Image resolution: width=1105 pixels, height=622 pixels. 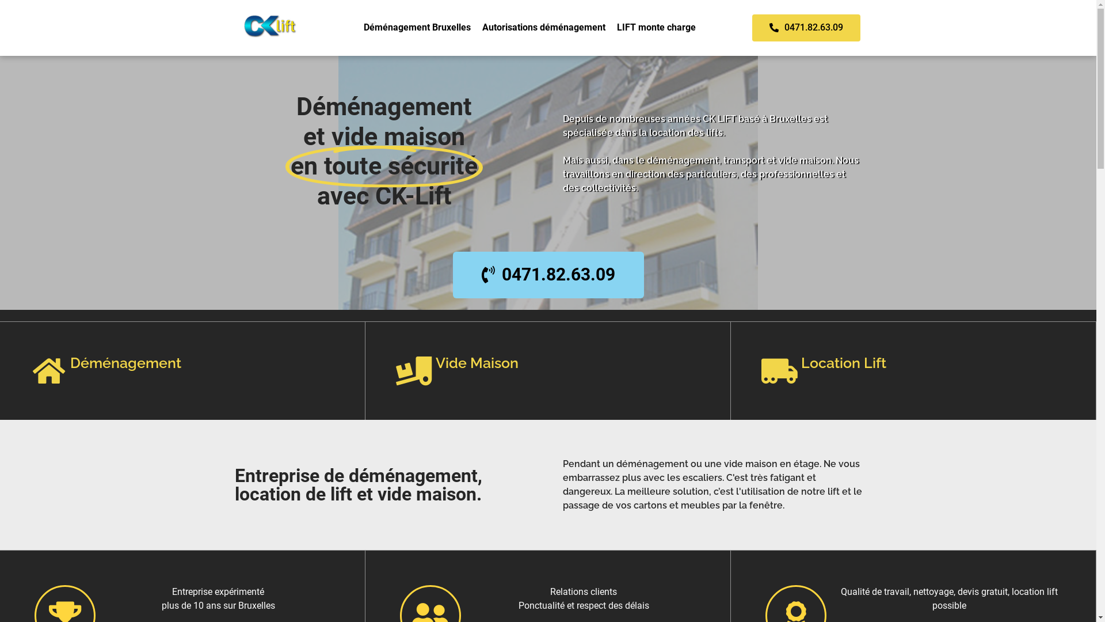 I want to click on 0471.82.63.09, so click(x=806, y=28).